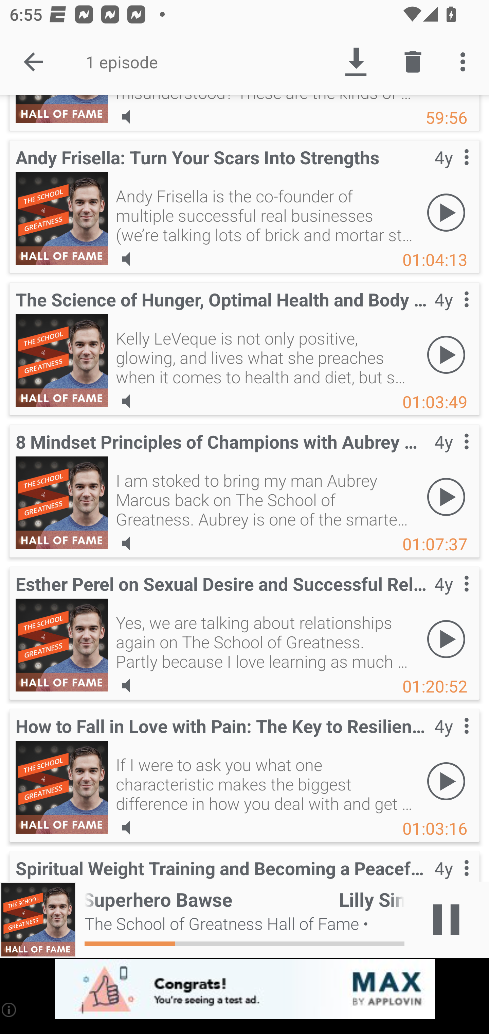 The image size is (489, 1034). Describe the element at coordinates (244, 989) in the screenshot. I see `app-monetization` at that location.